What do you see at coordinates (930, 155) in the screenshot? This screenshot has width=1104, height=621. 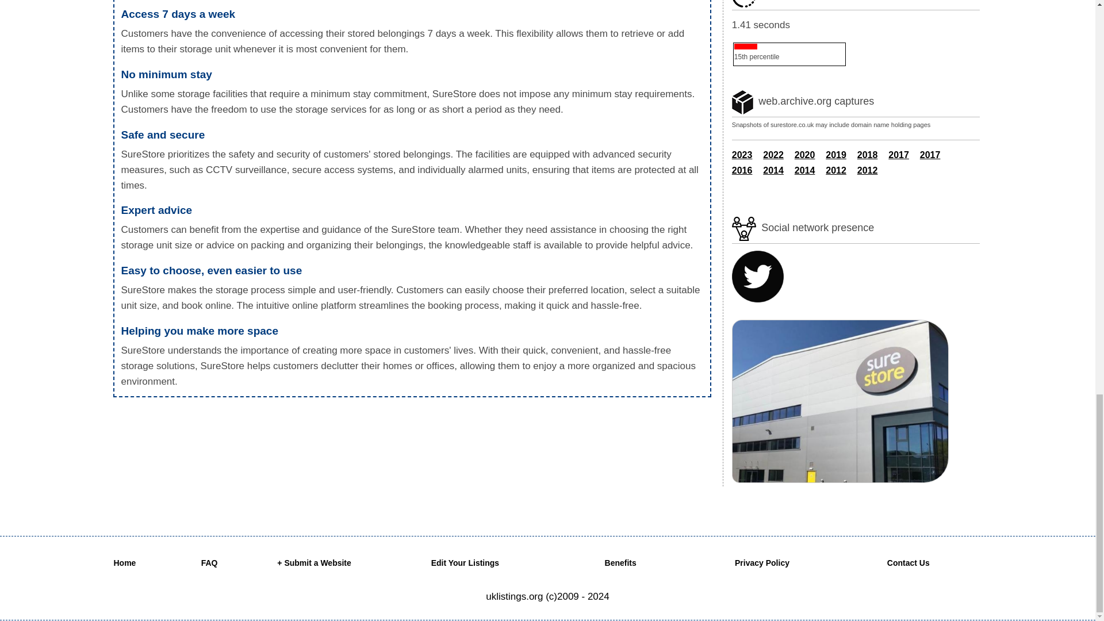 I see `2017` at bounding box center [930, 155].